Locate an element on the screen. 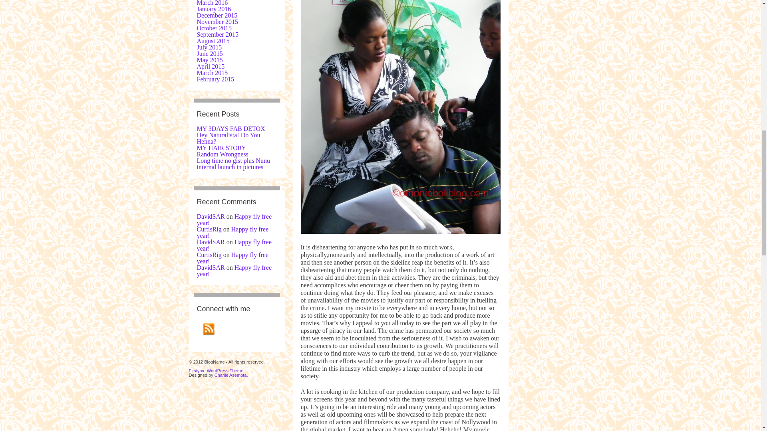 Image resolution: width=767 pixels, height=431 pixels. DavidSAR is located at coordinates (210, 242).